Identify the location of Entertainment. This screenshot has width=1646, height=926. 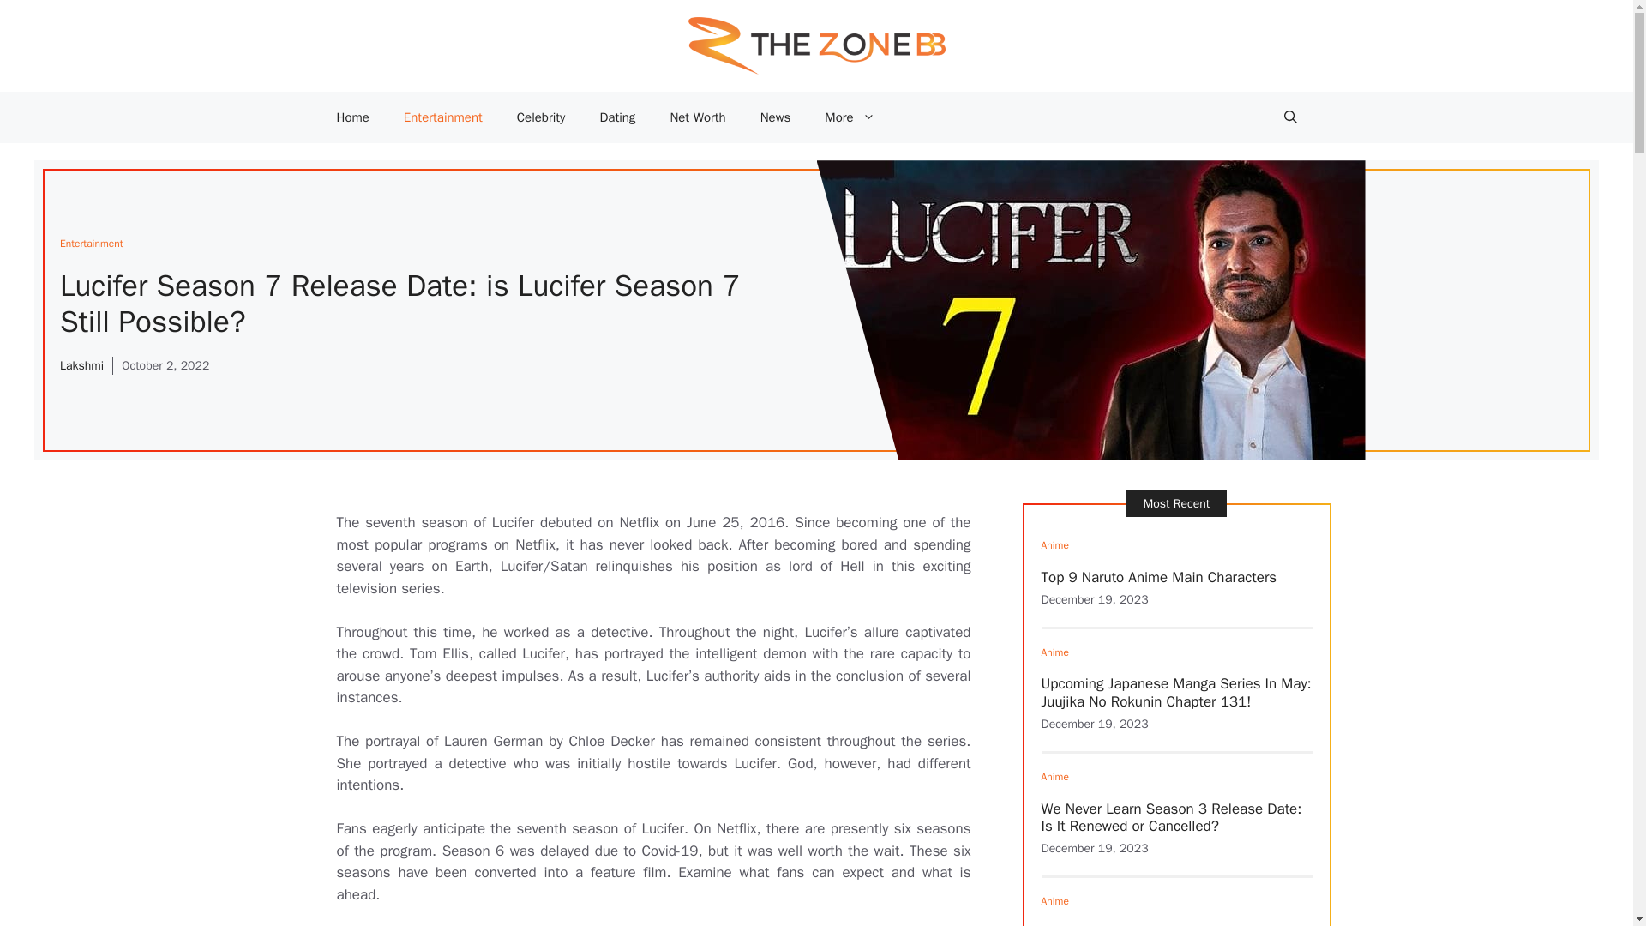
(443, 117).